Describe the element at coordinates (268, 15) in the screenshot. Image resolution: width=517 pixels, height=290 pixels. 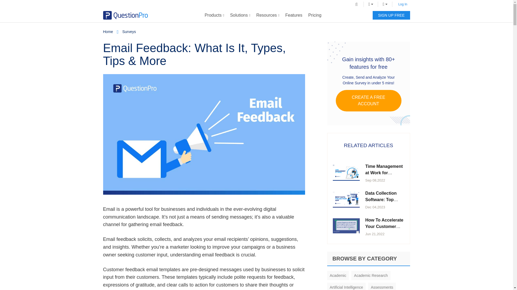
I see `Resources` at that location.